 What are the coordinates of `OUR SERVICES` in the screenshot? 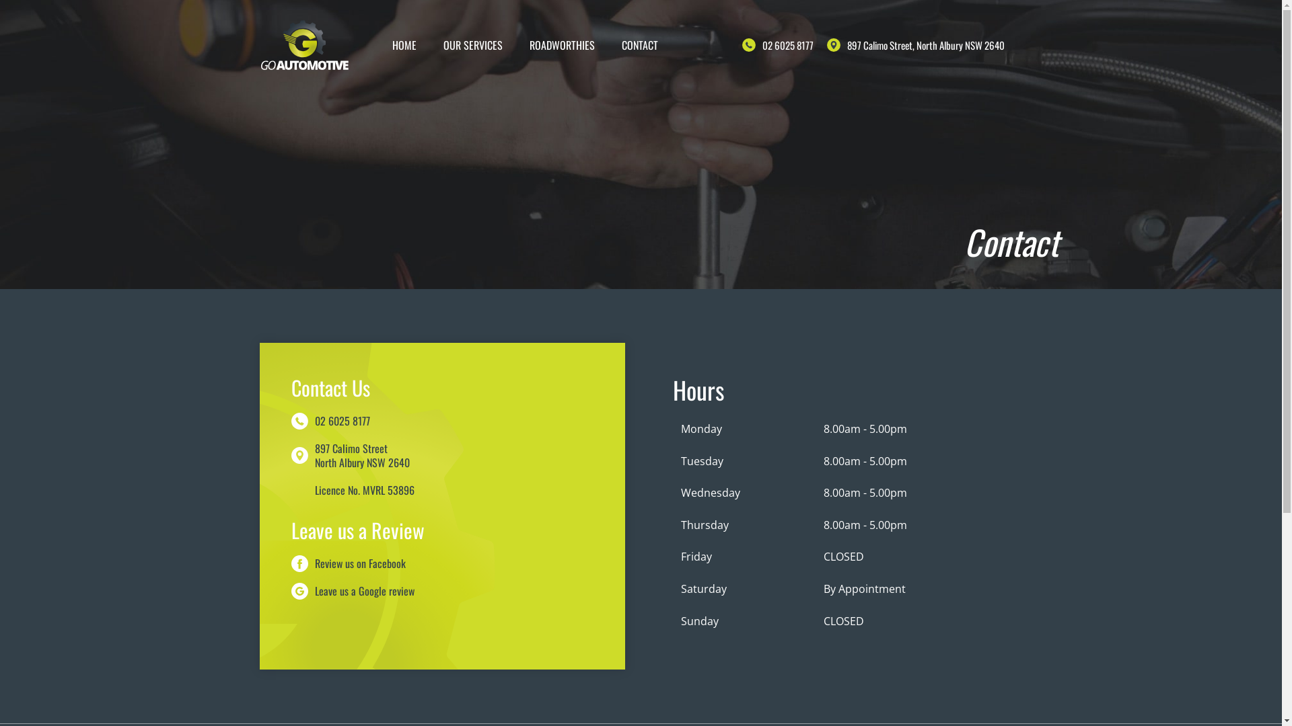 It's located at (472, 46).